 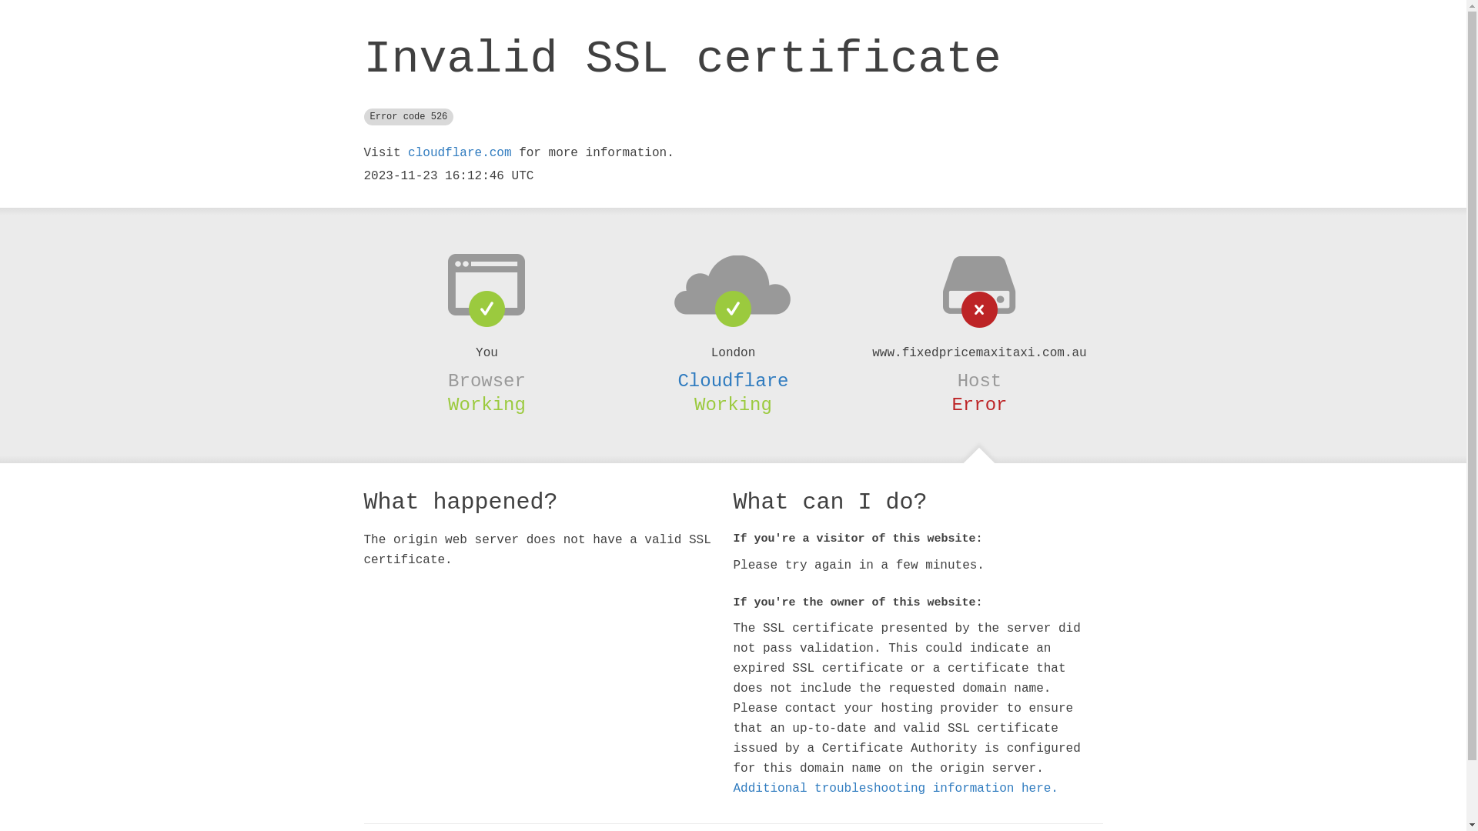 I want to click on Cloudflare, so click(x=733, y=381).